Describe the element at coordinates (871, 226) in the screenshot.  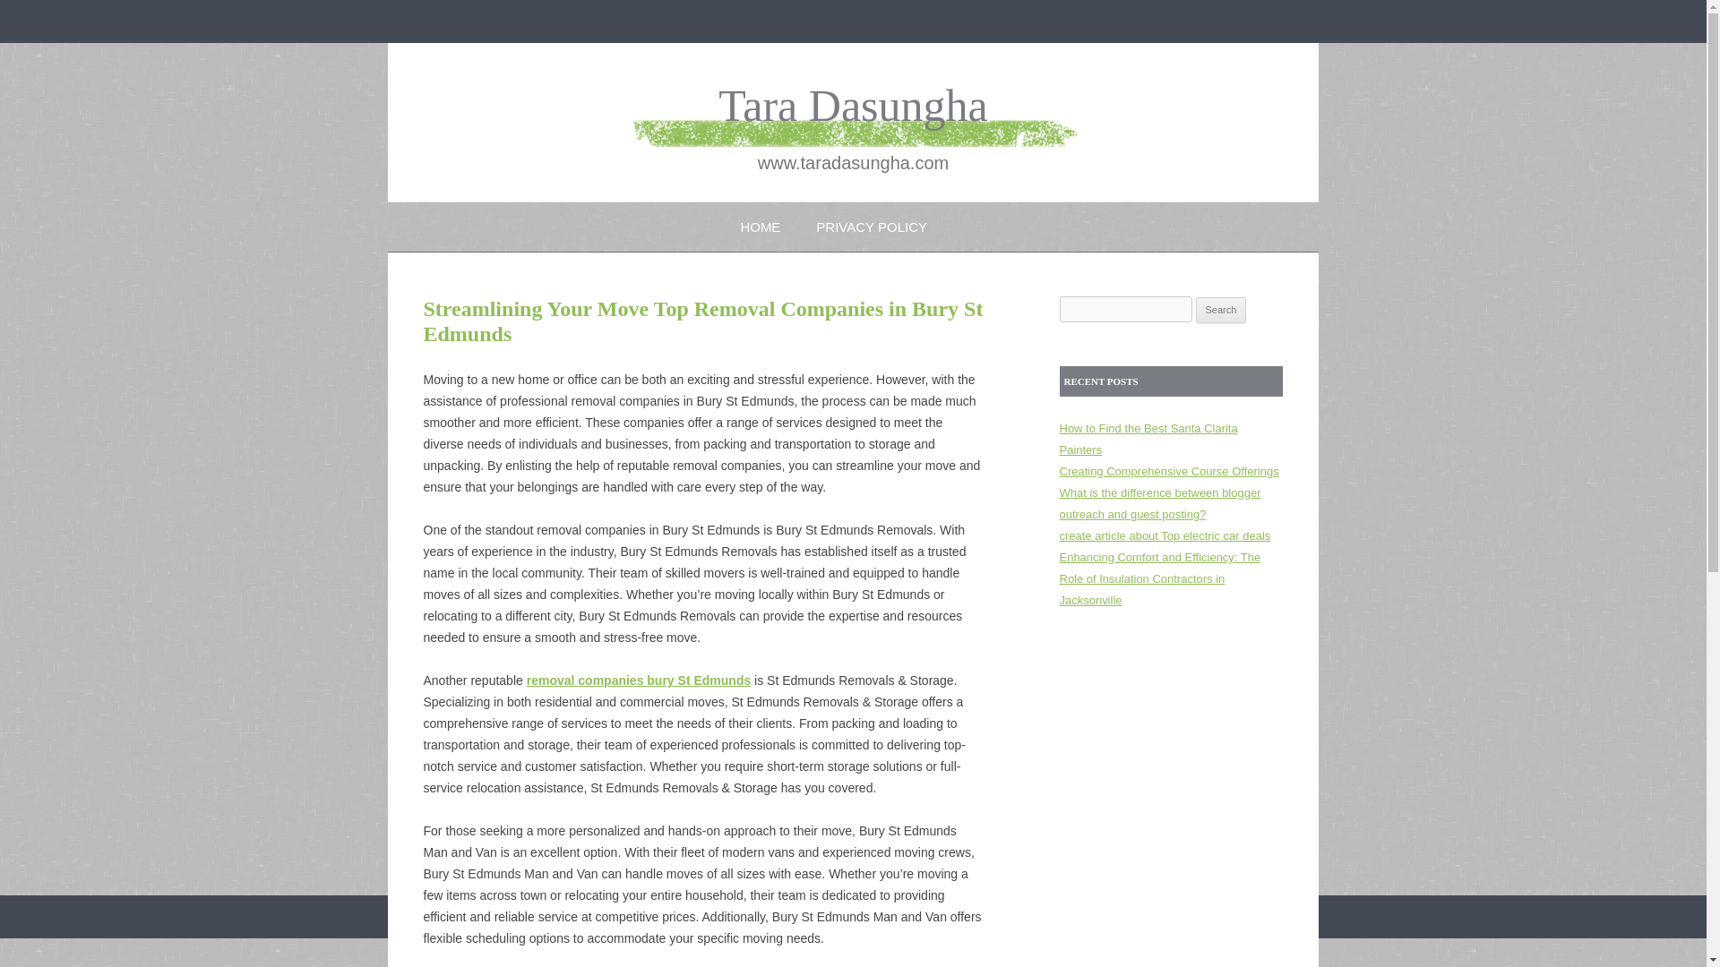
I see `PRIVACY POLICY` at that location.